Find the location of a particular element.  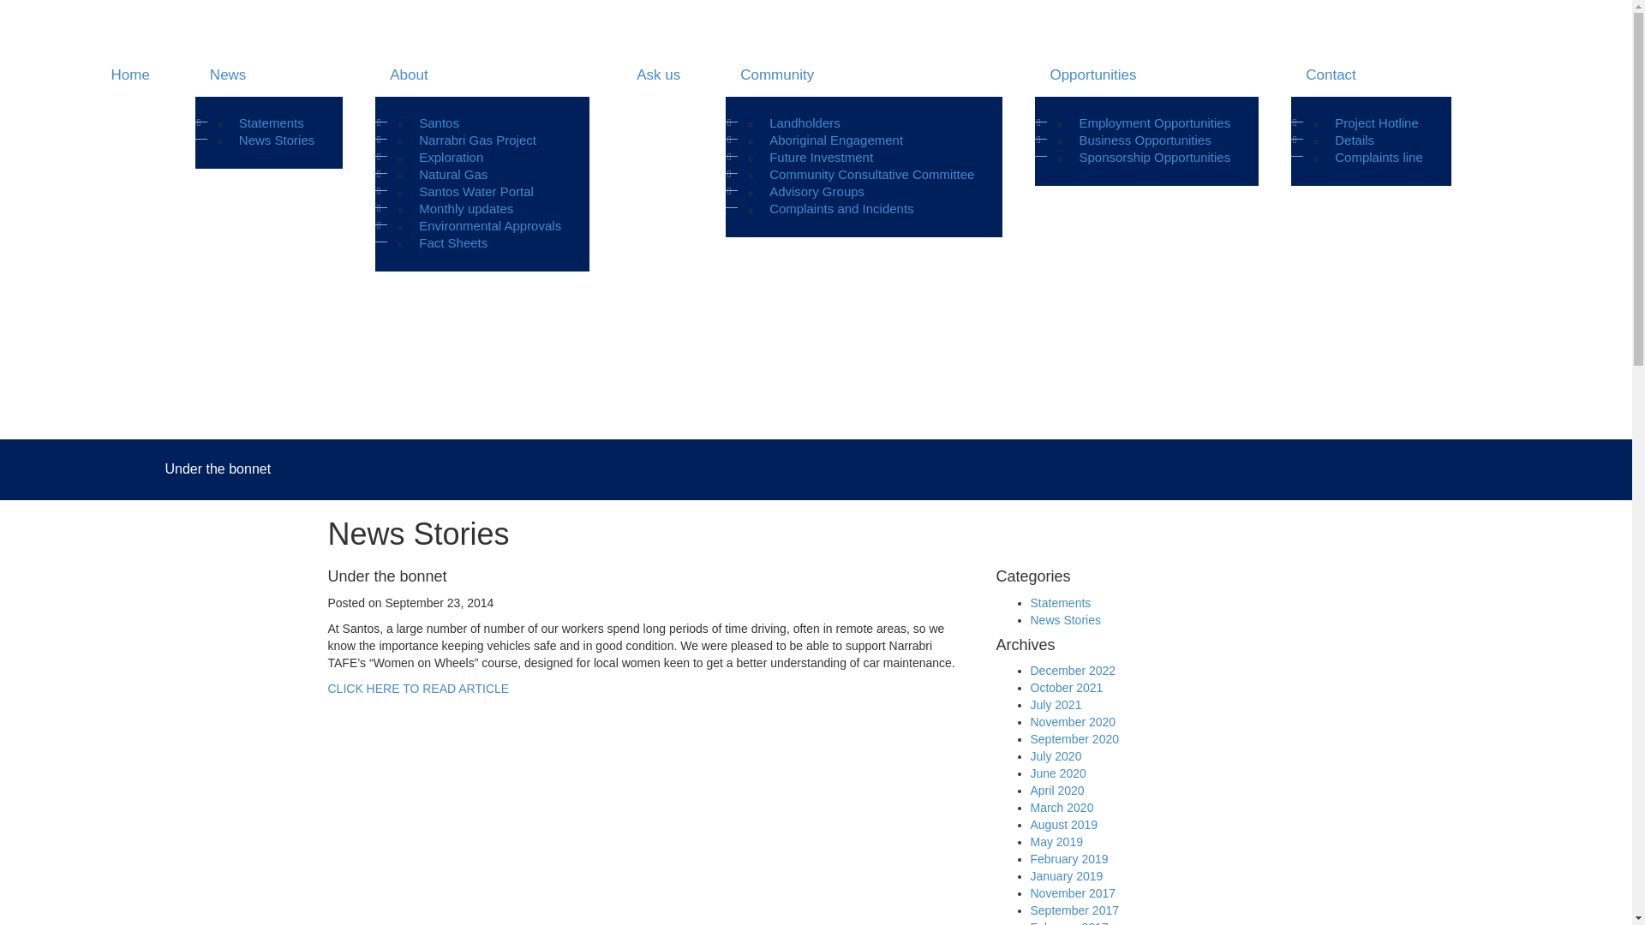

December 2022 is located at coordinates (1073, 671).